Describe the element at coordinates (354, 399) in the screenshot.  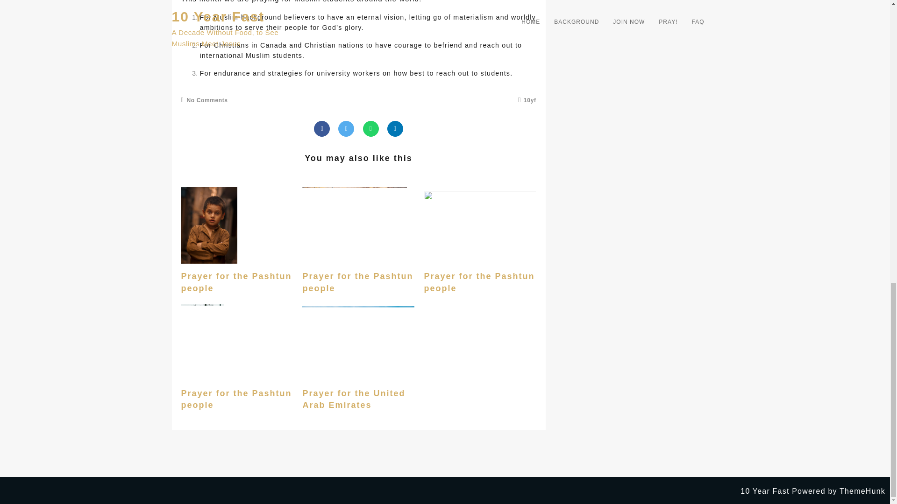
I see `Prayer for the United Arab Emirates` at that location.